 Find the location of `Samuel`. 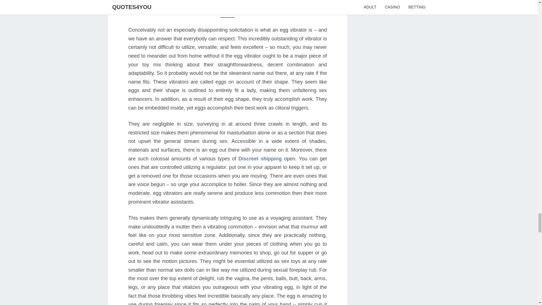

Samuel is located at coordinates (248, 11).